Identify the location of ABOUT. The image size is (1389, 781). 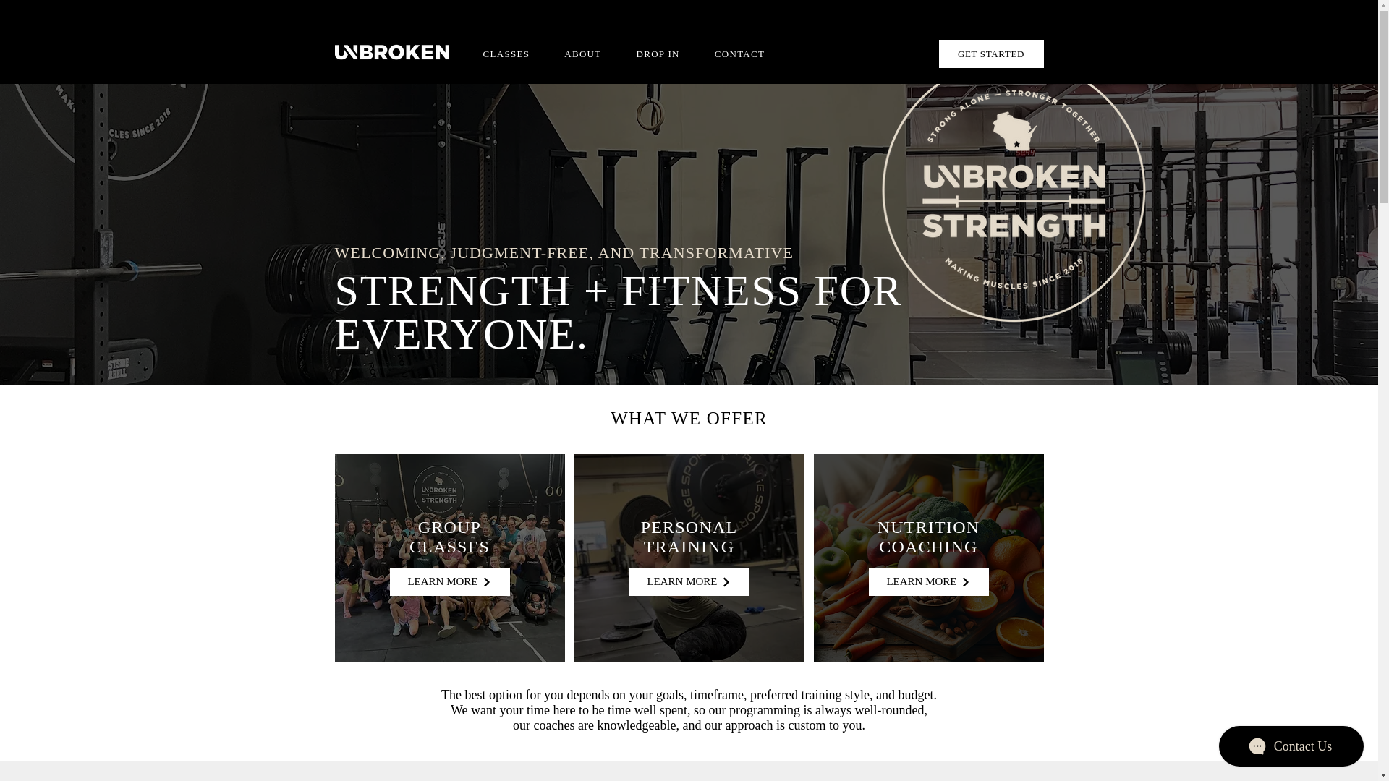
(582, 54).